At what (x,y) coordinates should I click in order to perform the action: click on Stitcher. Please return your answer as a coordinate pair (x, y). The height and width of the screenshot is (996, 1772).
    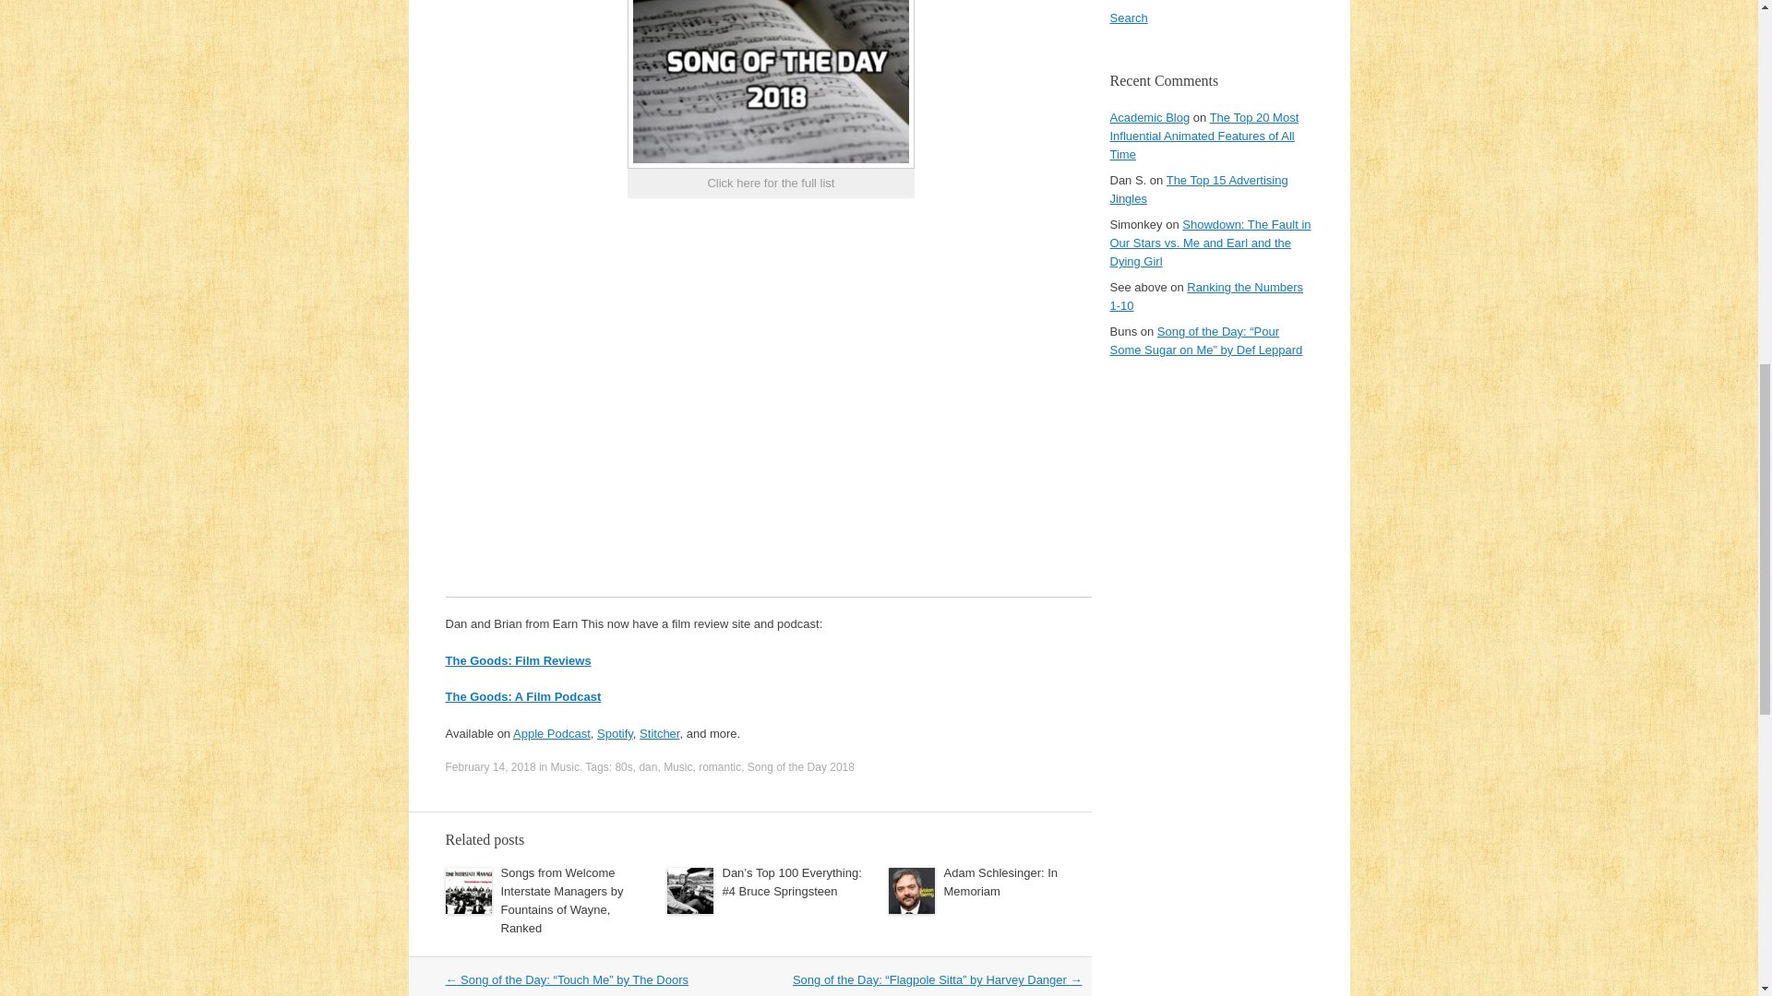
    Looking at the image, I should click on (659, 734).